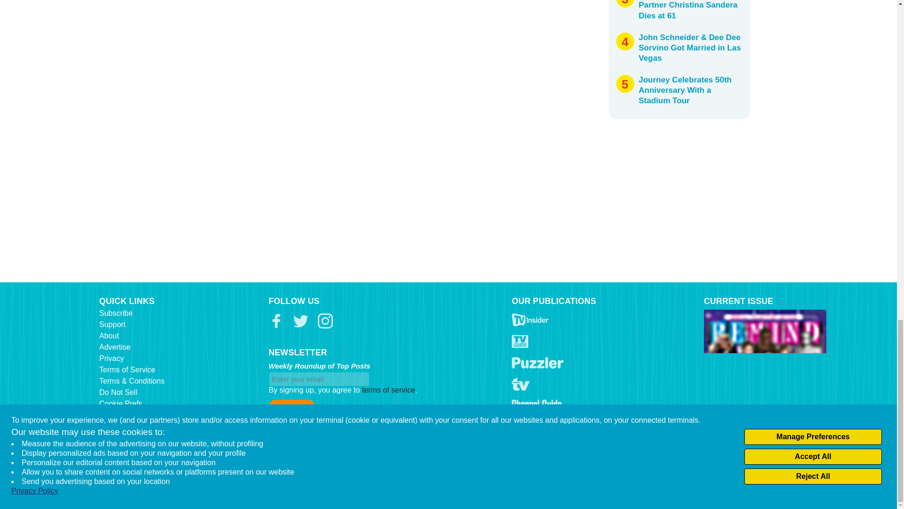 The image size is (904, 509). Describe the element at coordinates (291, 406) in the screenshot. I see `Sign Up!` at that location.